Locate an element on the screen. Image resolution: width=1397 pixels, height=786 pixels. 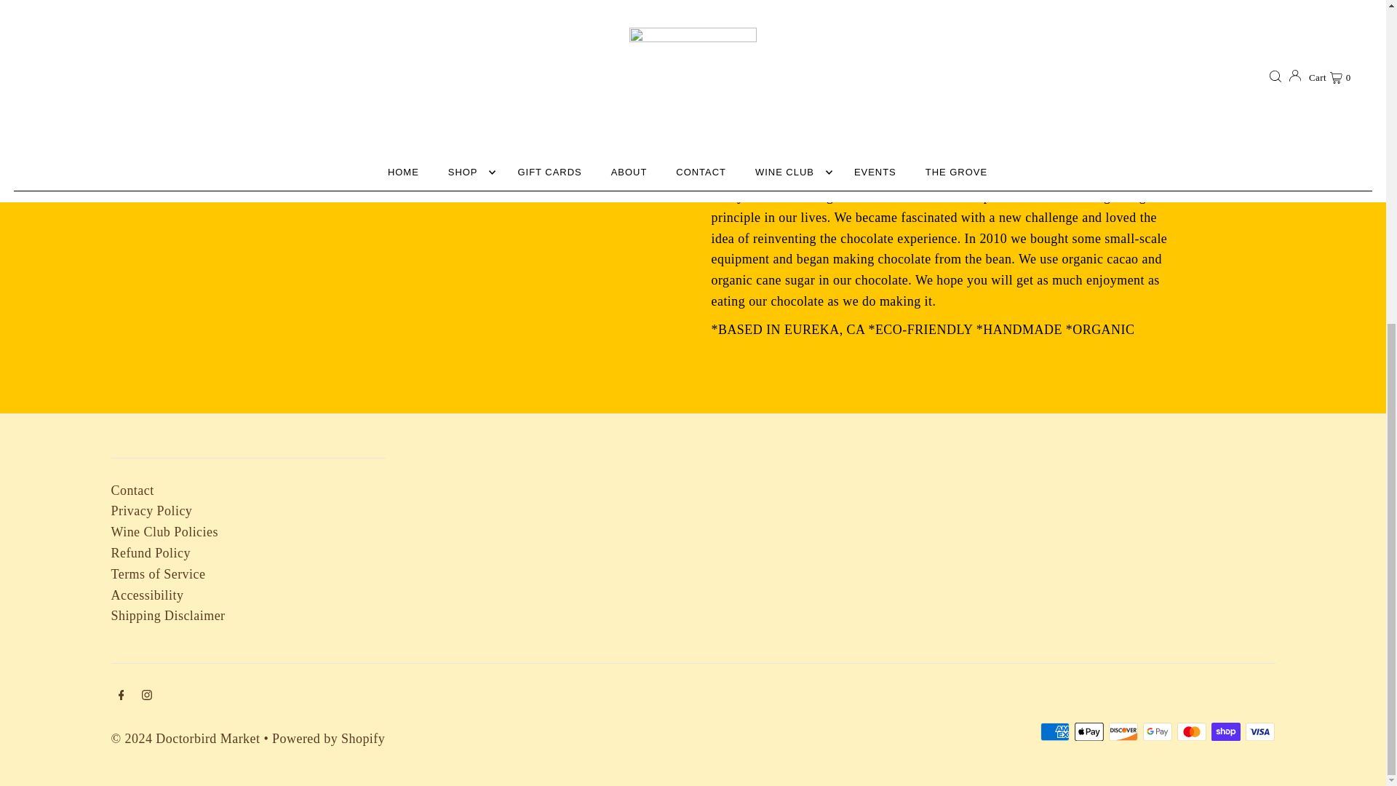
American Express is located at coordinates (1055, 731).